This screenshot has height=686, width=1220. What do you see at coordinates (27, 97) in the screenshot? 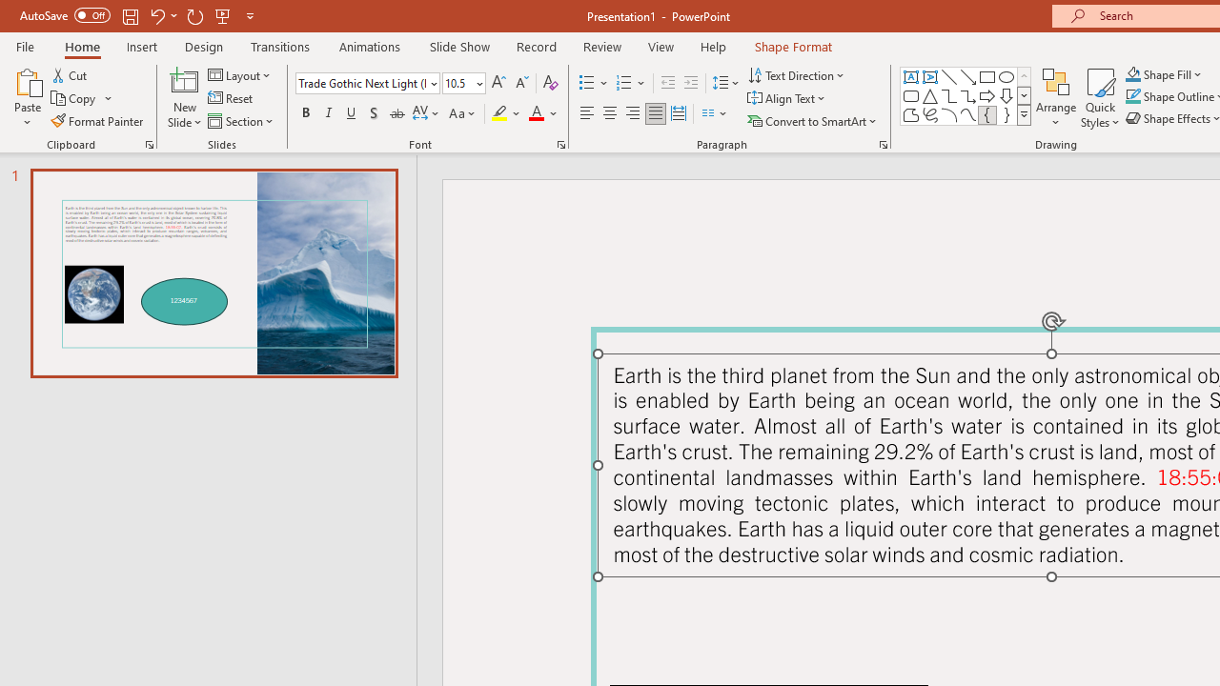
I see `Paste` at bounding box center [27, 97].